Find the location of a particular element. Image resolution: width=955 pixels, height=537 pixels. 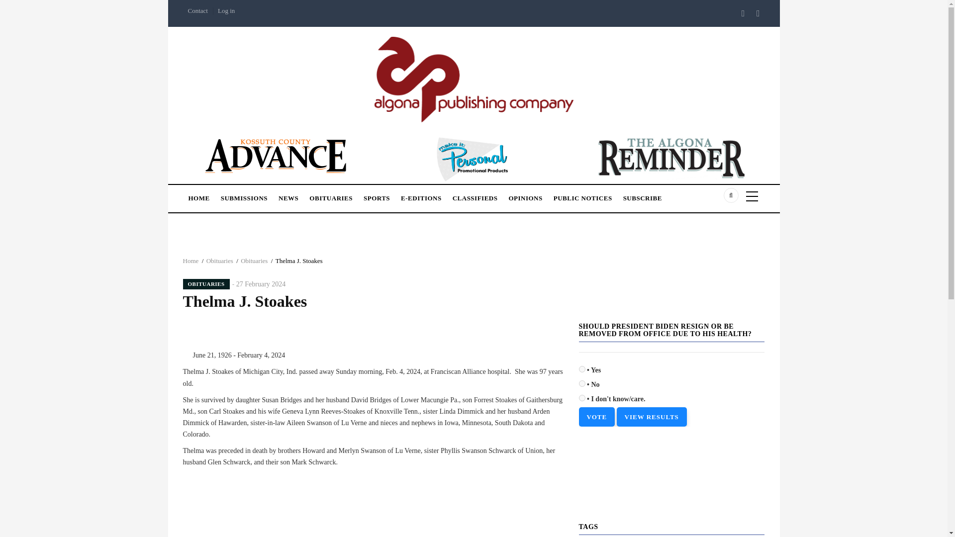

173 is located at coordinates (582, 369).